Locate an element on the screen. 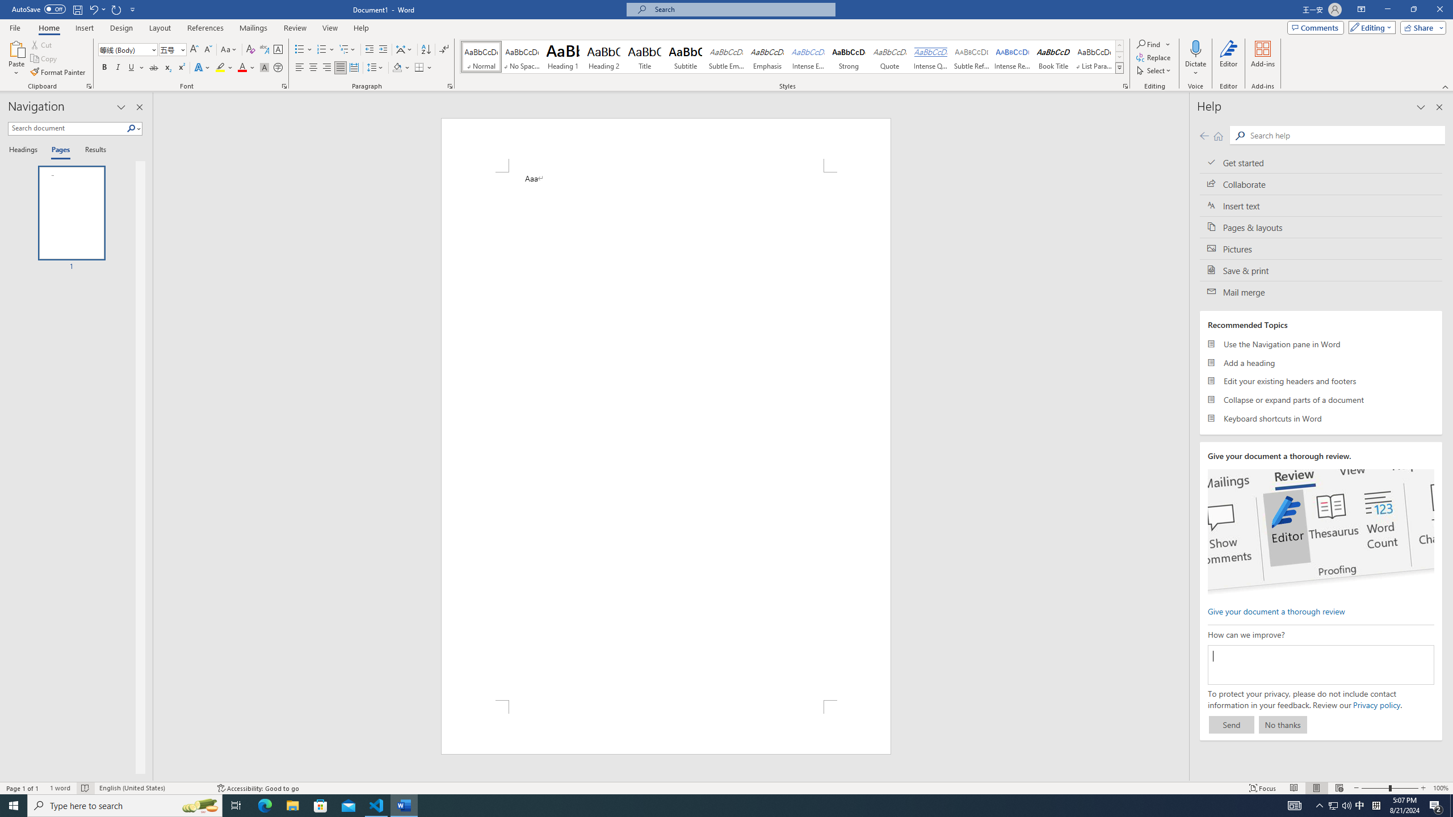  Task Pane Options is located at coordinates (121, 107).